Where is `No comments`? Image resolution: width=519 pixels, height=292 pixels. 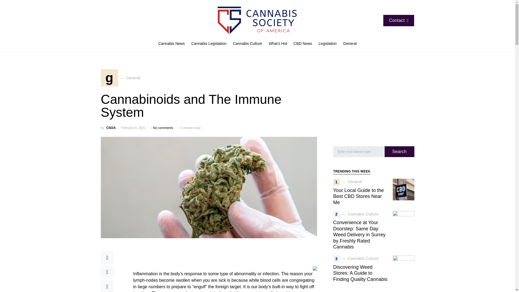 No comments is located at coordinates (120, 78).